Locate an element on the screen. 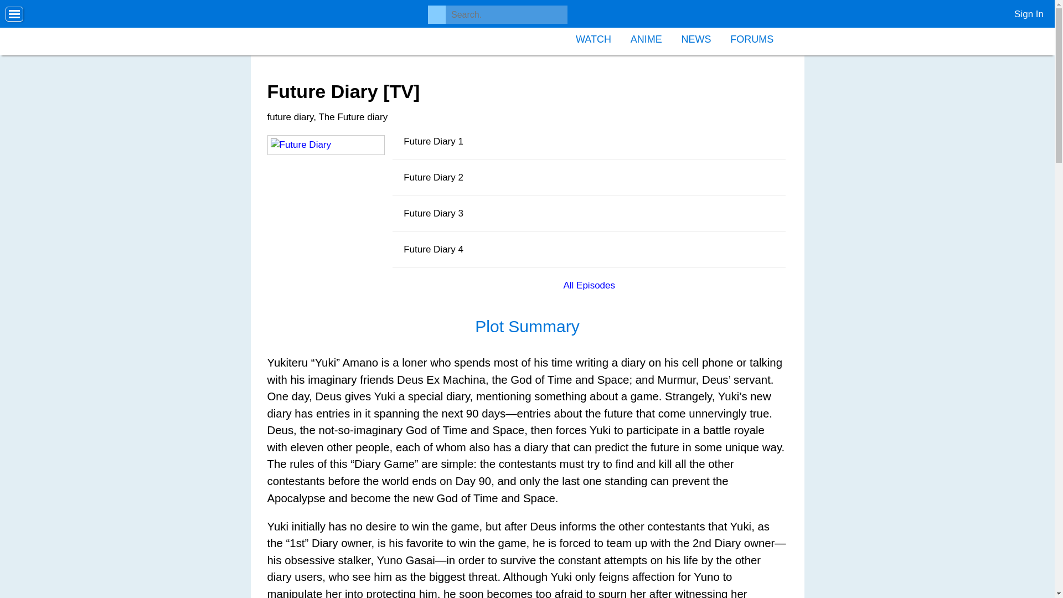  Future Diary 3 is located at coordinates (589, 214).